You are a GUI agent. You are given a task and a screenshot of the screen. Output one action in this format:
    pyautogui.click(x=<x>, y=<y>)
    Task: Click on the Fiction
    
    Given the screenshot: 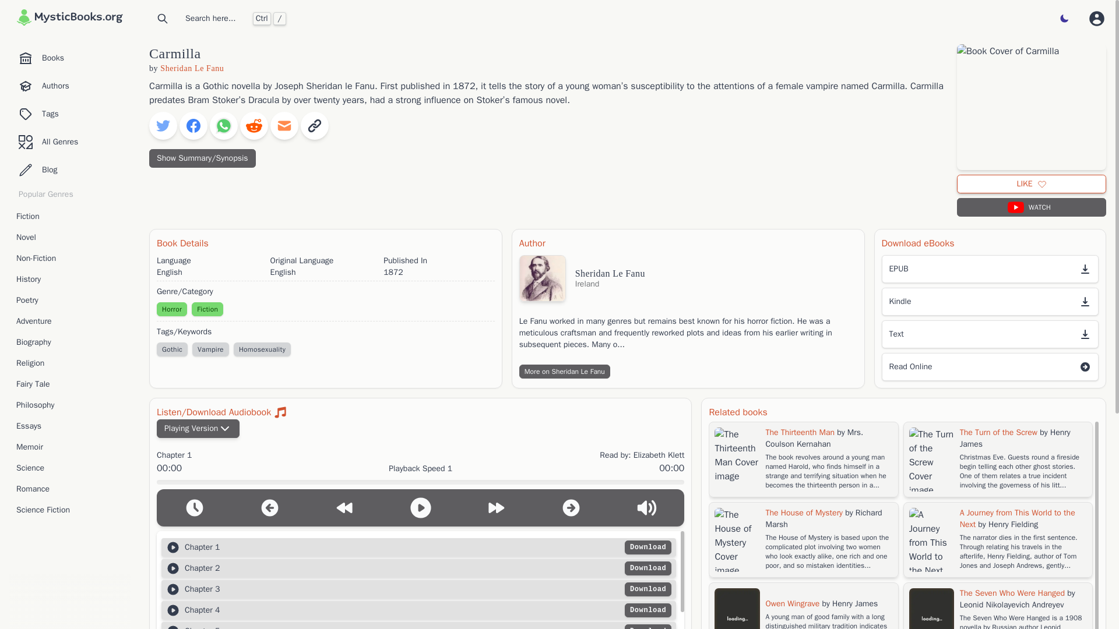 What is the action you would take?
    pyautogui.click(x=70, y=217)
    